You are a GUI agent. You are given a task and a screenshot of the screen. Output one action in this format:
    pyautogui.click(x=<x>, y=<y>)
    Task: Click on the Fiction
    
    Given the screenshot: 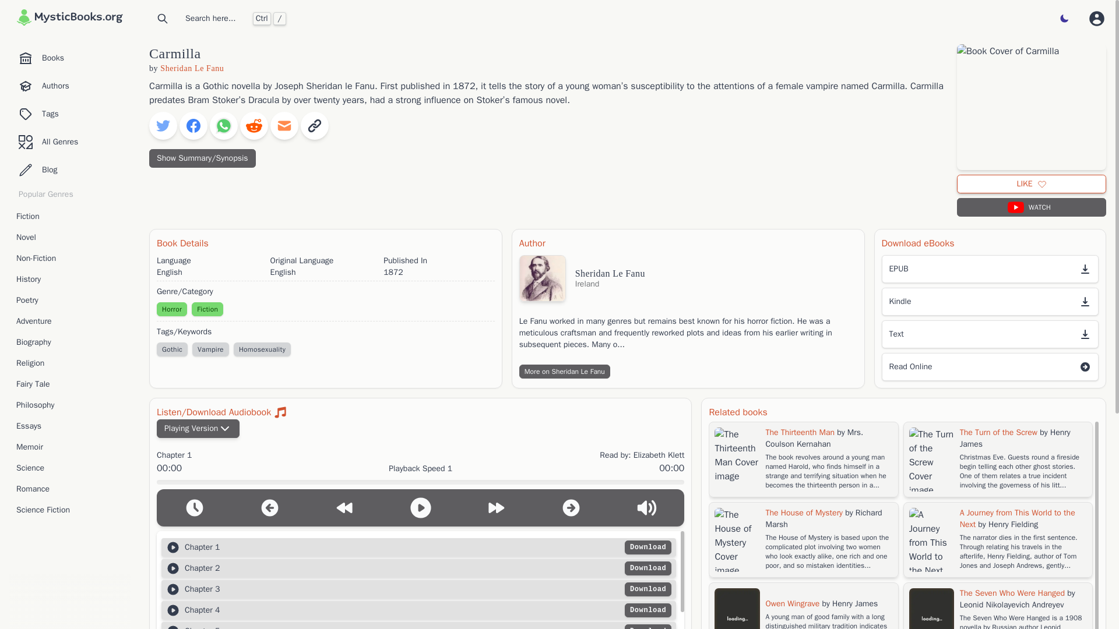 What is the action you would take?
    pyautogui.click(x=70, y=217)
    